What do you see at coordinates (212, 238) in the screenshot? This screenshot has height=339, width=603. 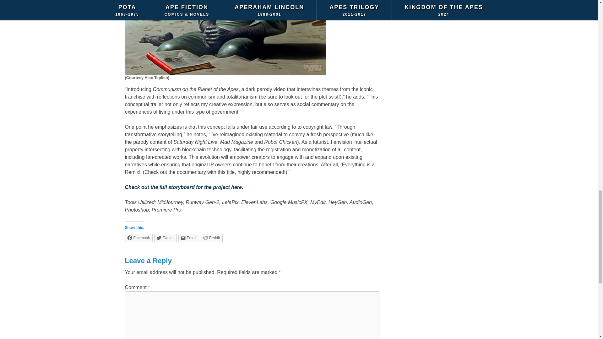 I see `Reddit` at bounding box center [212, 238].